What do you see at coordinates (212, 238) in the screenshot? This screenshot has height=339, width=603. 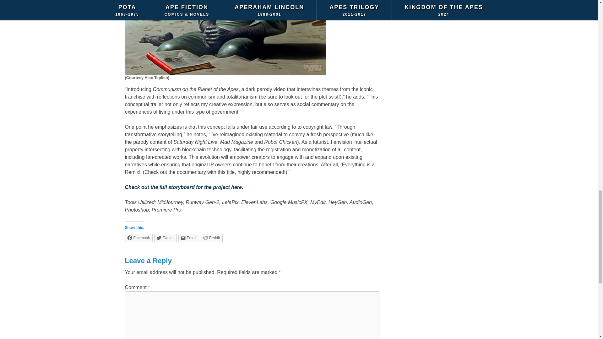 I see `Reddit` at bounding box center [212, 238].